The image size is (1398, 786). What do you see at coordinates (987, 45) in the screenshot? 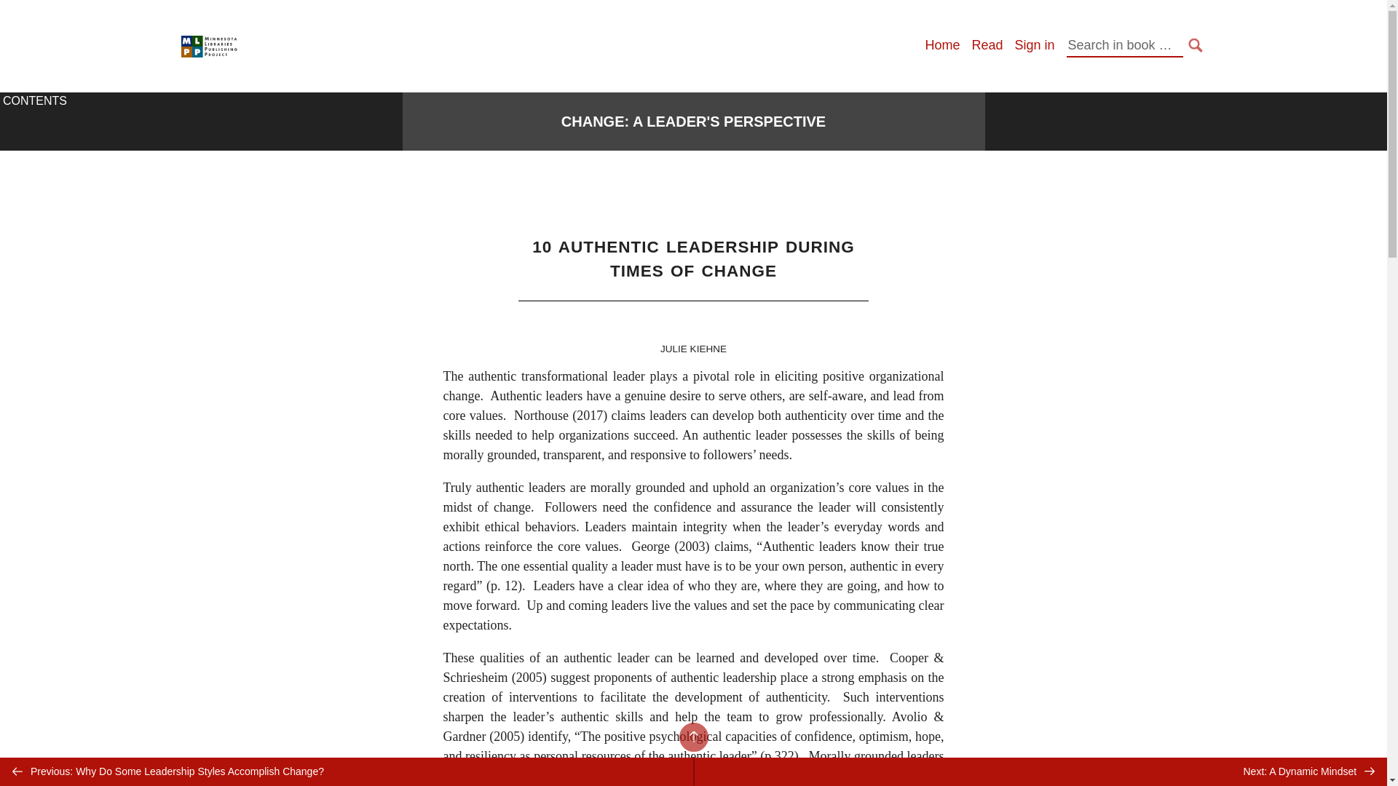
I see `Read` at bounding box center [987, 45].